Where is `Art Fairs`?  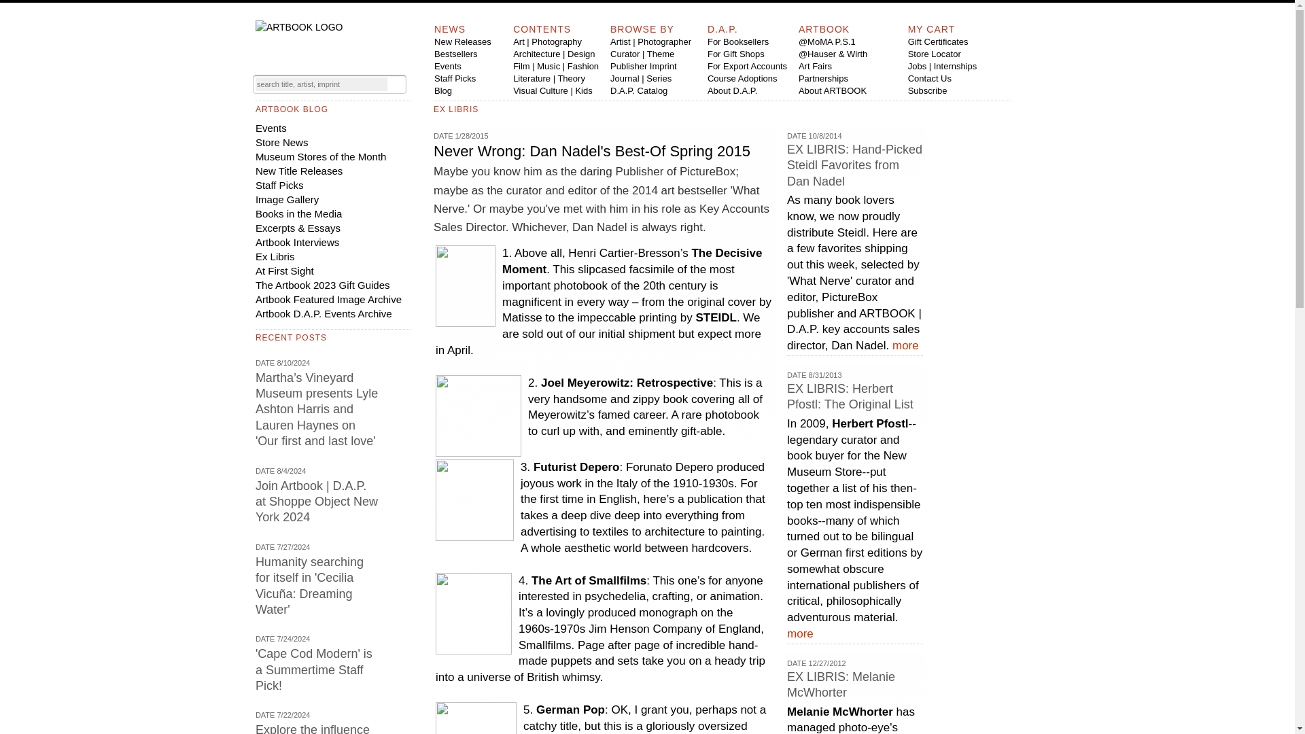 Art Fairs is located at coordinates (816, 65).